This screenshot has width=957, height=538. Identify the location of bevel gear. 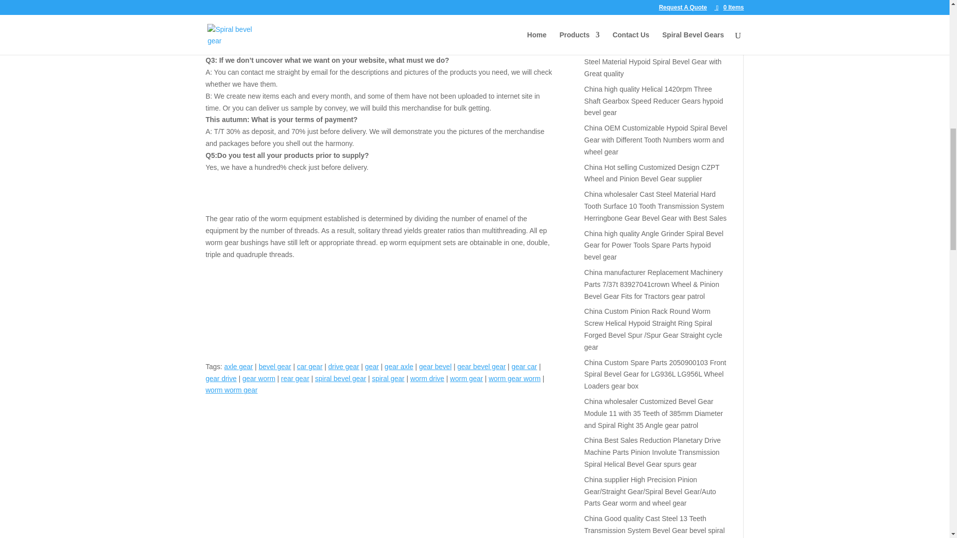
(274, 367).